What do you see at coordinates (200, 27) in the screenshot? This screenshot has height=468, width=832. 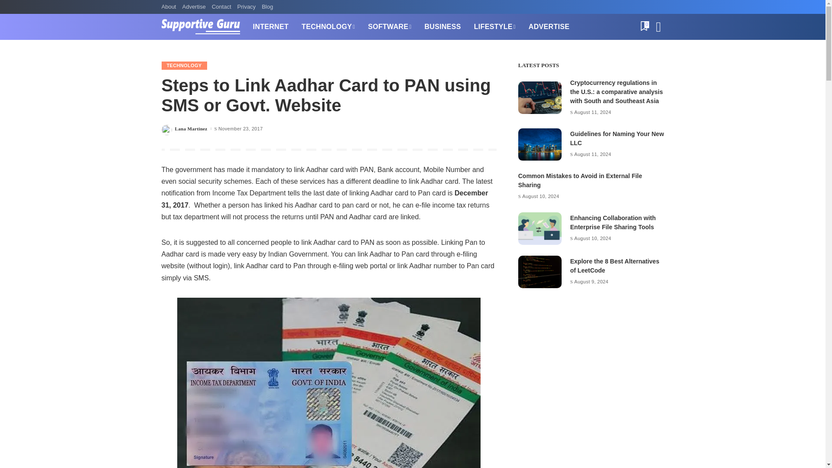 I see `Supportive Guru` at bounding box center [200, 27].